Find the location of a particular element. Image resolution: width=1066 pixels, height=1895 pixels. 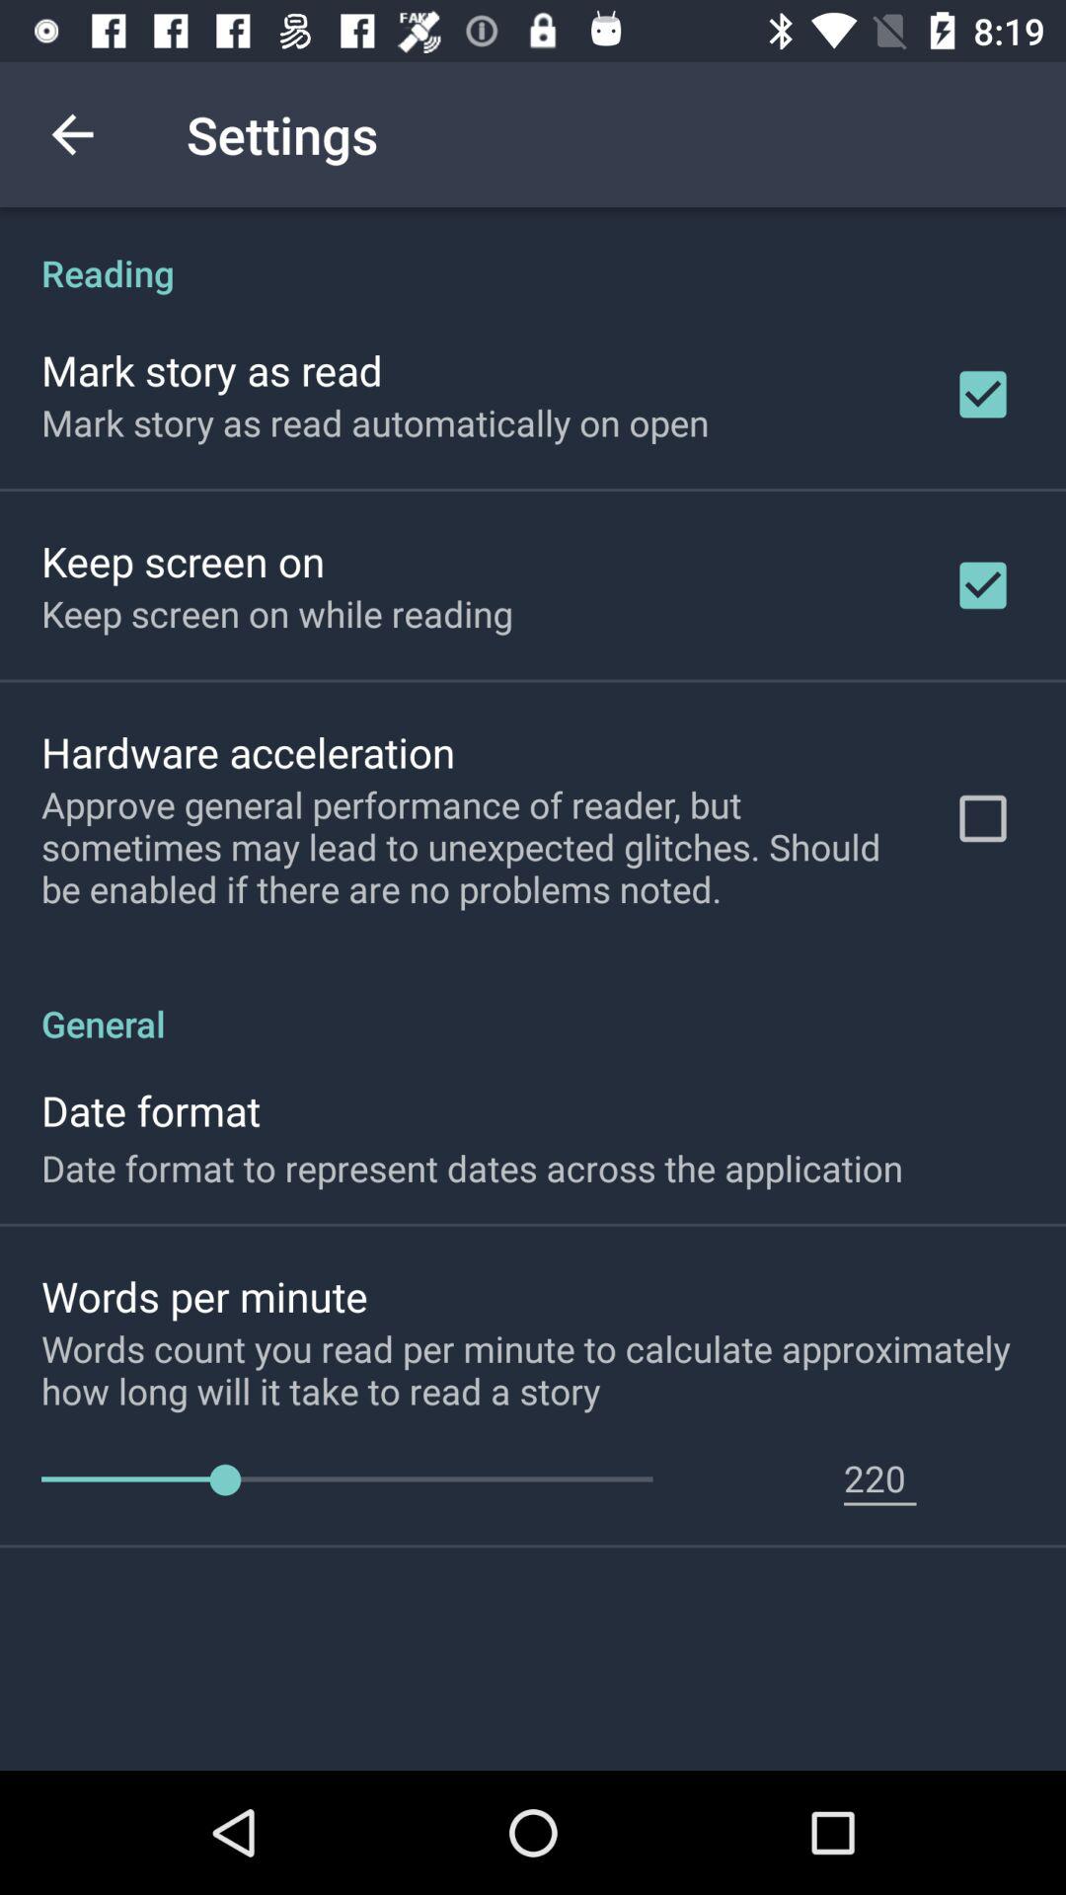

launch approve general performance is located at coordinates (471, 847).